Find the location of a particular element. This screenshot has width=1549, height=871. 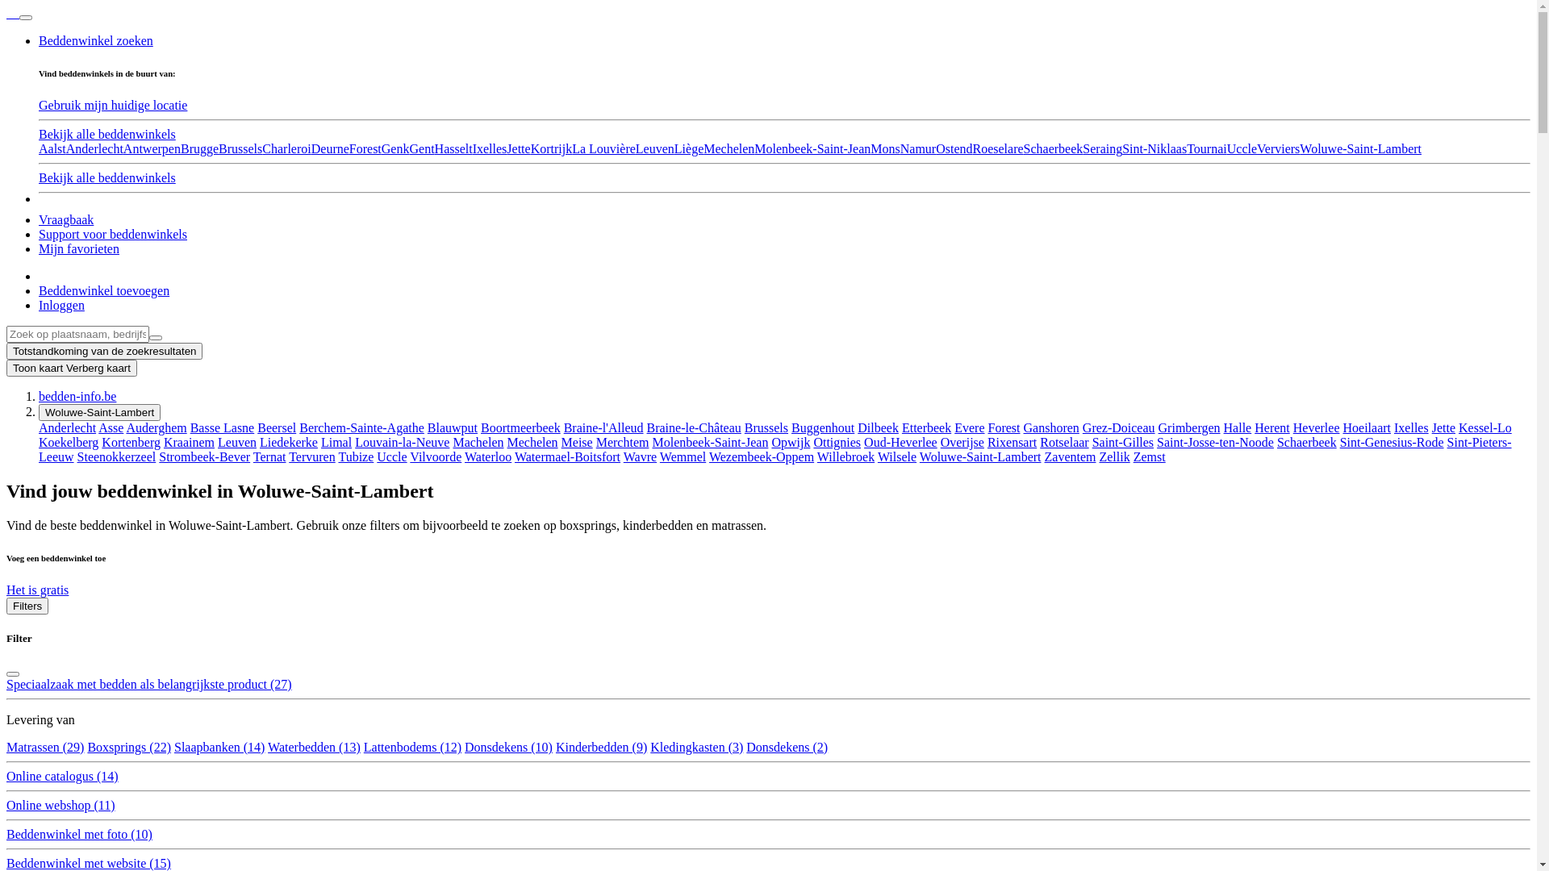

Deurne is located at coordinates (331, 148).